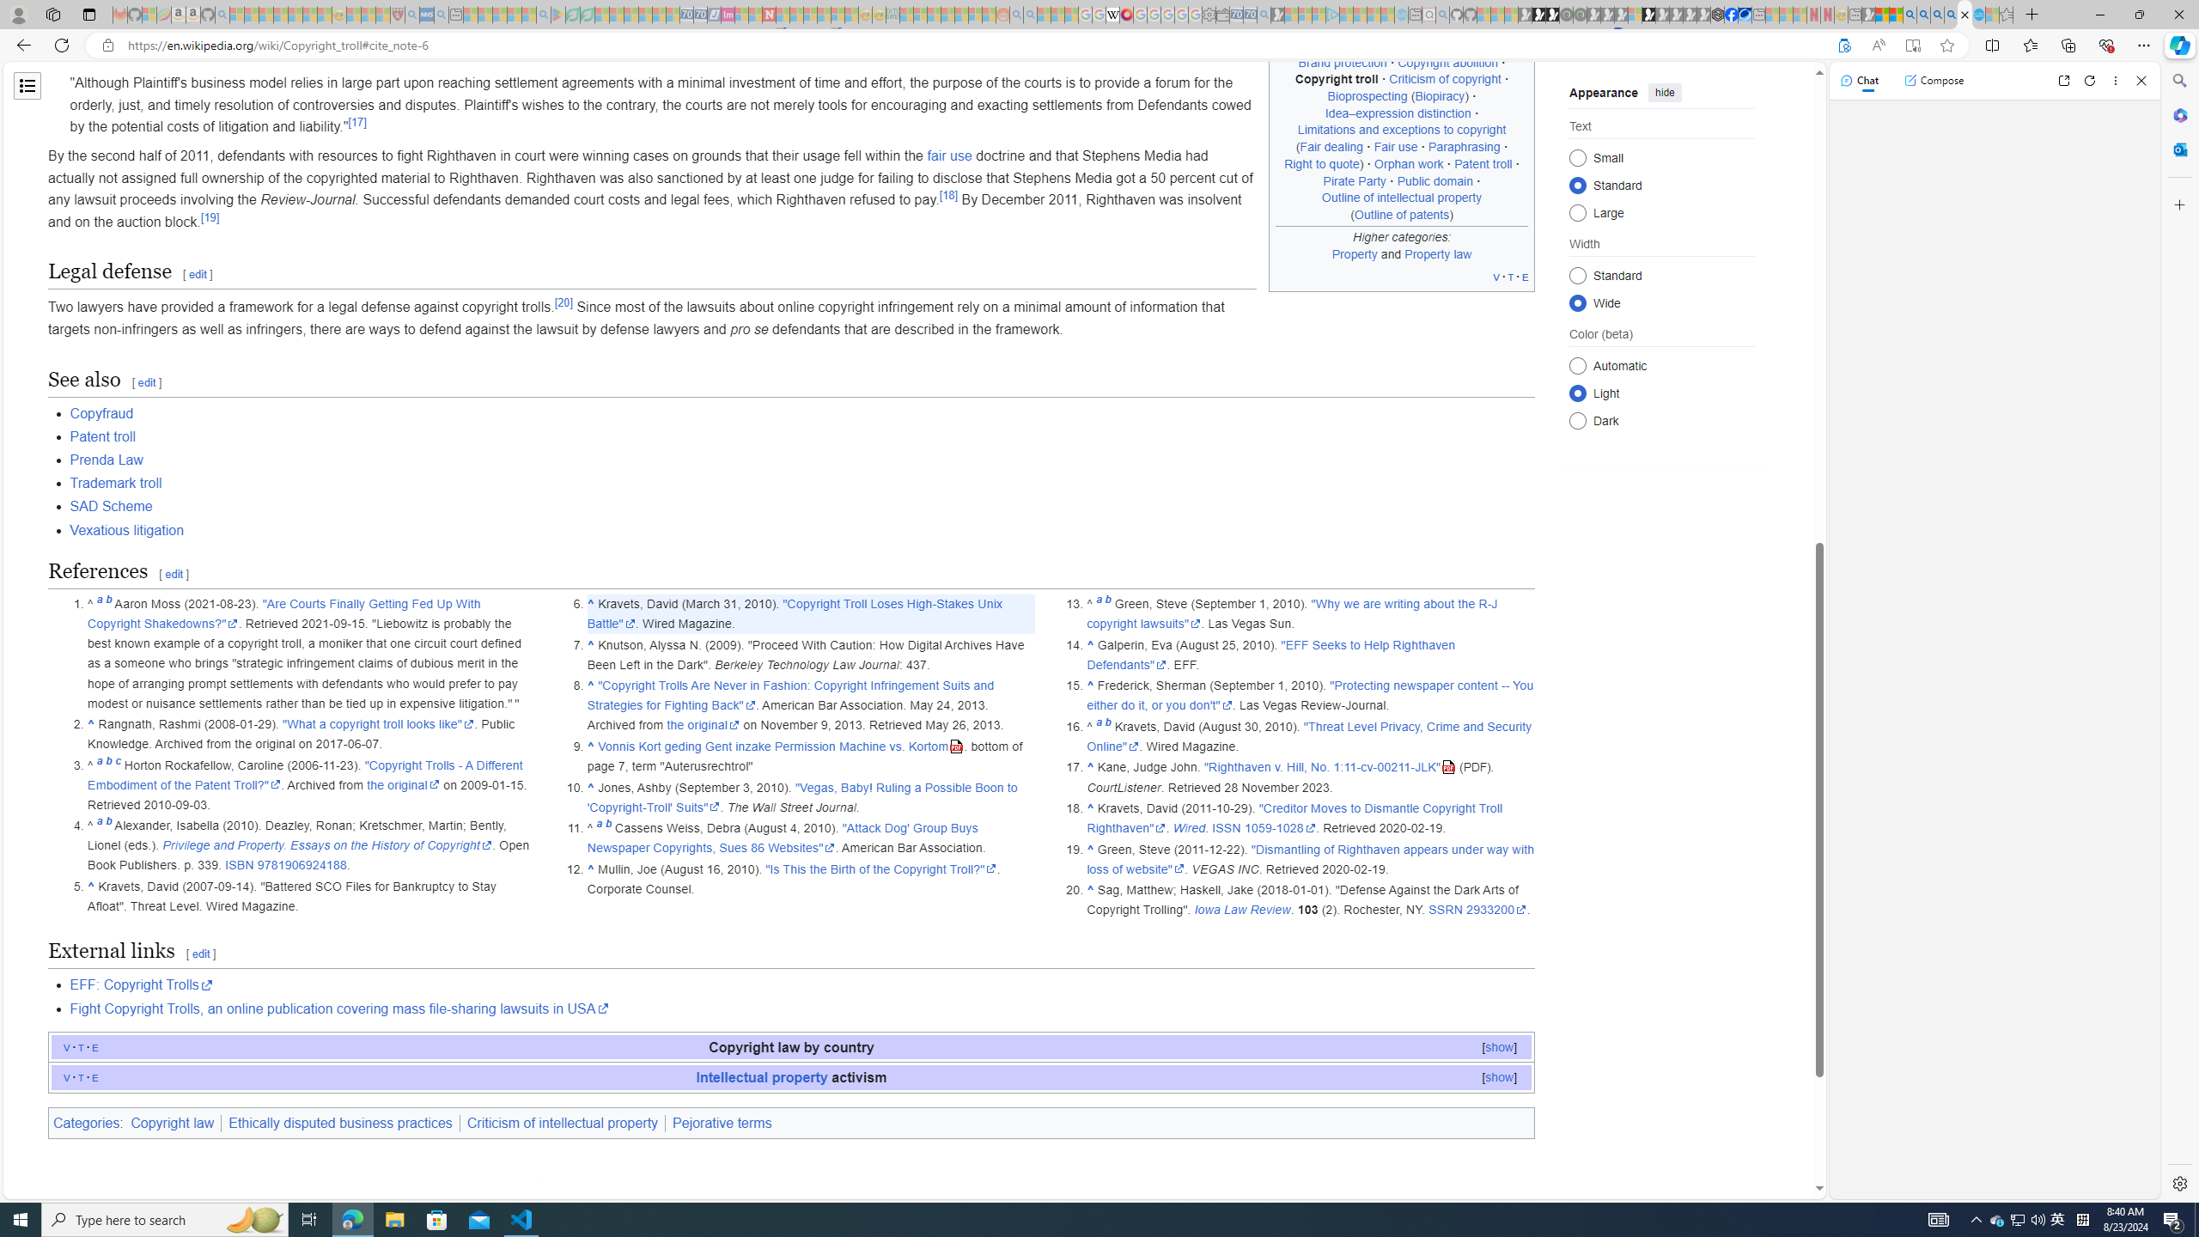 The width and height of the screenshot is (2199, 1237). Describe the element at coordinates (1263, 15) in the screenshot. I see `Bing Real Estate - Home sales and rental listings - Sleeping` at that location.